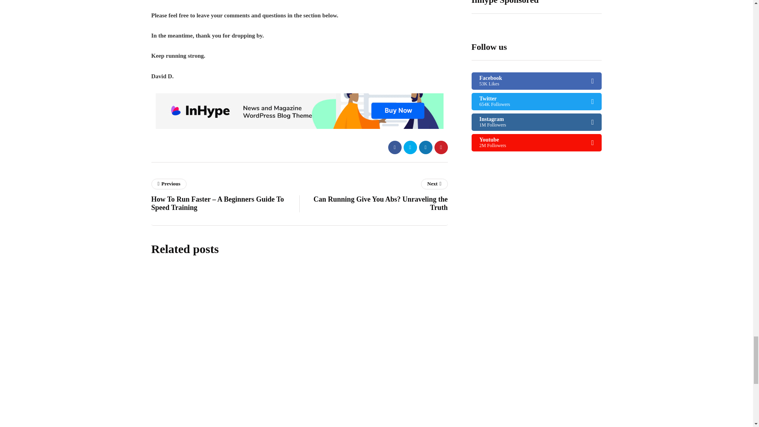 Image resolution: width=759 pixels, height=427 pixels. What do you see at coordinates (441, 147) in the screenshot?
I see `Pin this` at bounding box center [441, 147].